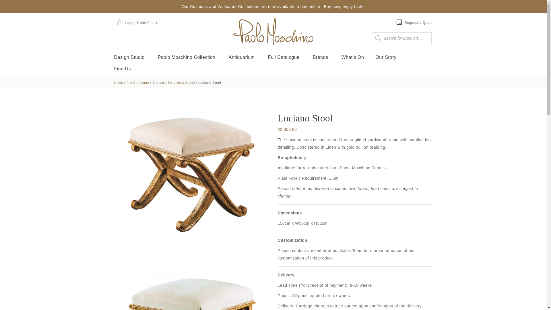 This screenshot has height=310, width=551. I want to click on Antiquarium, so click(242, 57).